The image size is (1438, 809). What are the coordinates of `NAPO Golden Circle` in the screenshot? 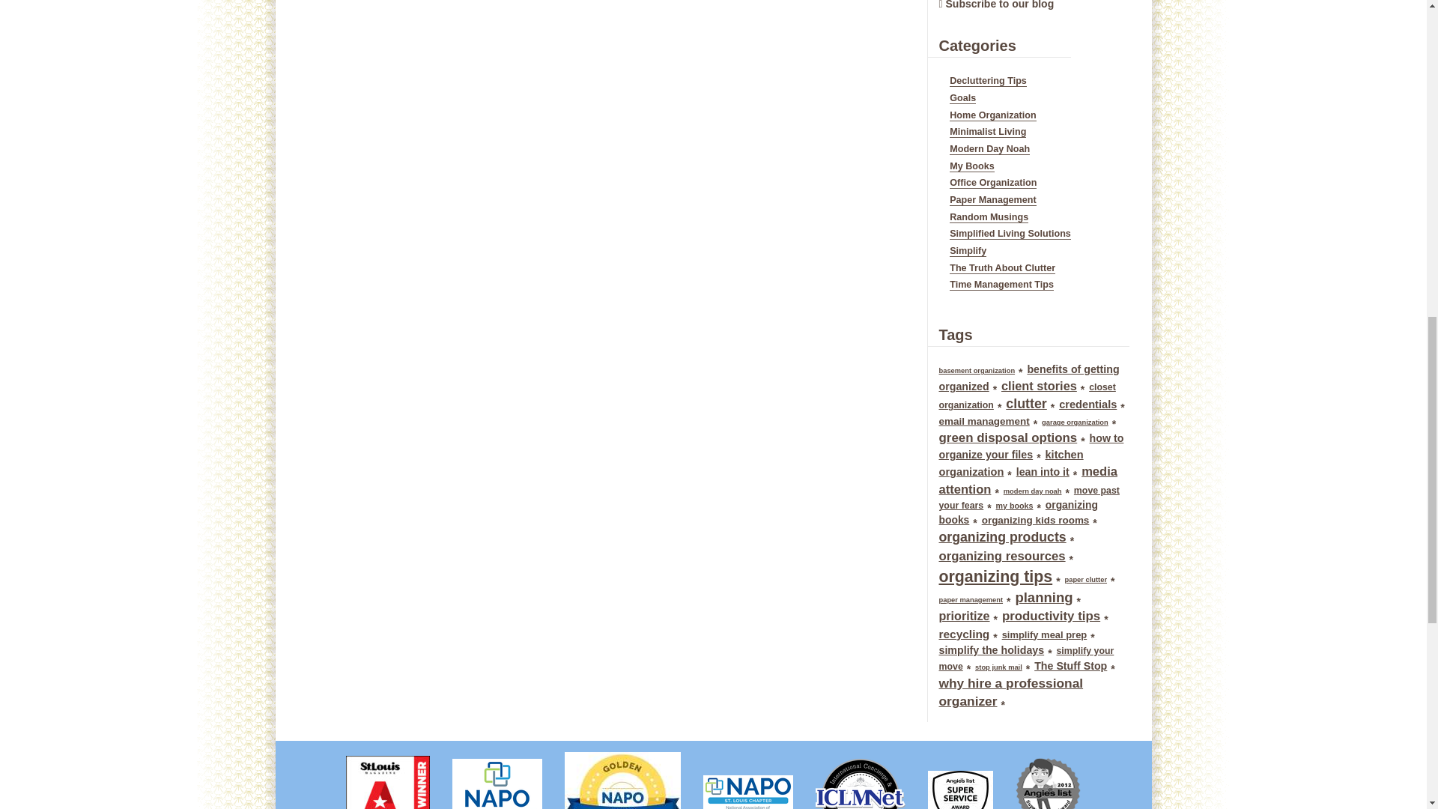 It's located at (622, 775).